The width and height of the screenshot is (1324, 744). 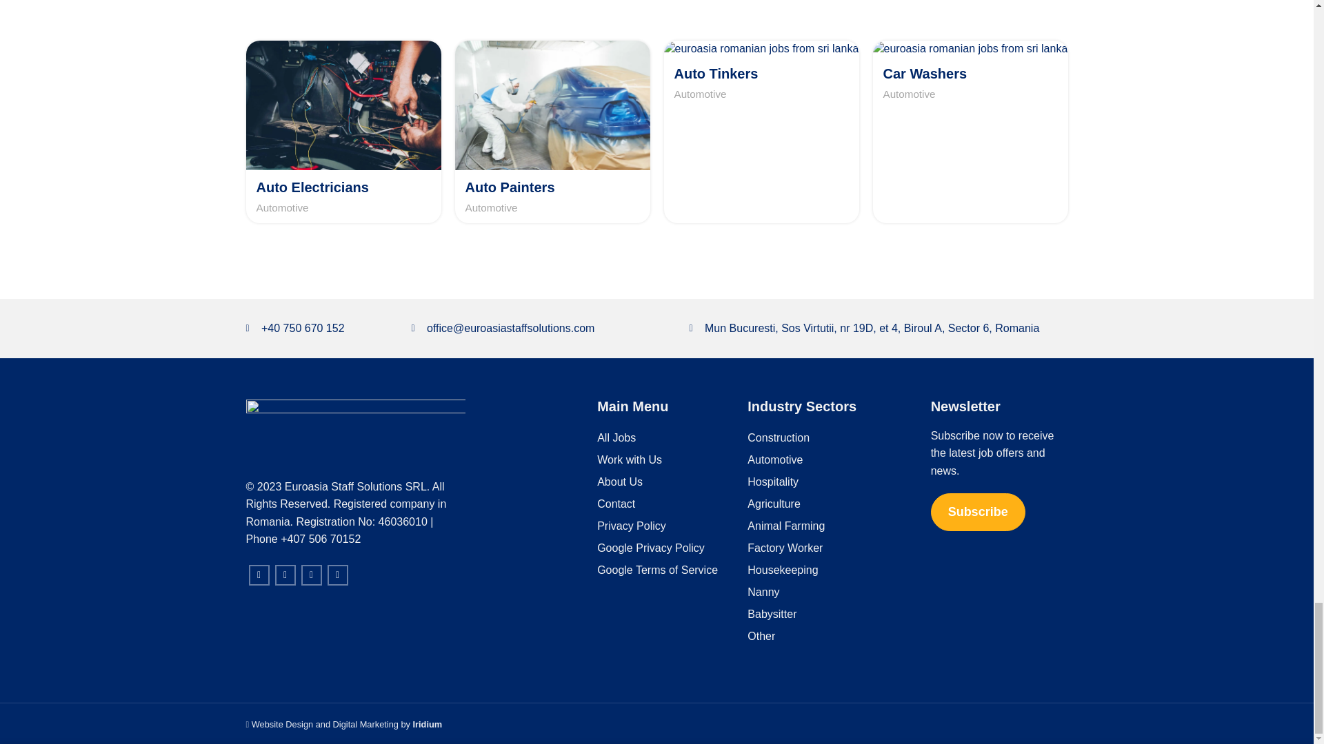 What do you see at coordinates (924, 73) in the screenshot?
I see `Car Washers` at bounding box center [924, 73].